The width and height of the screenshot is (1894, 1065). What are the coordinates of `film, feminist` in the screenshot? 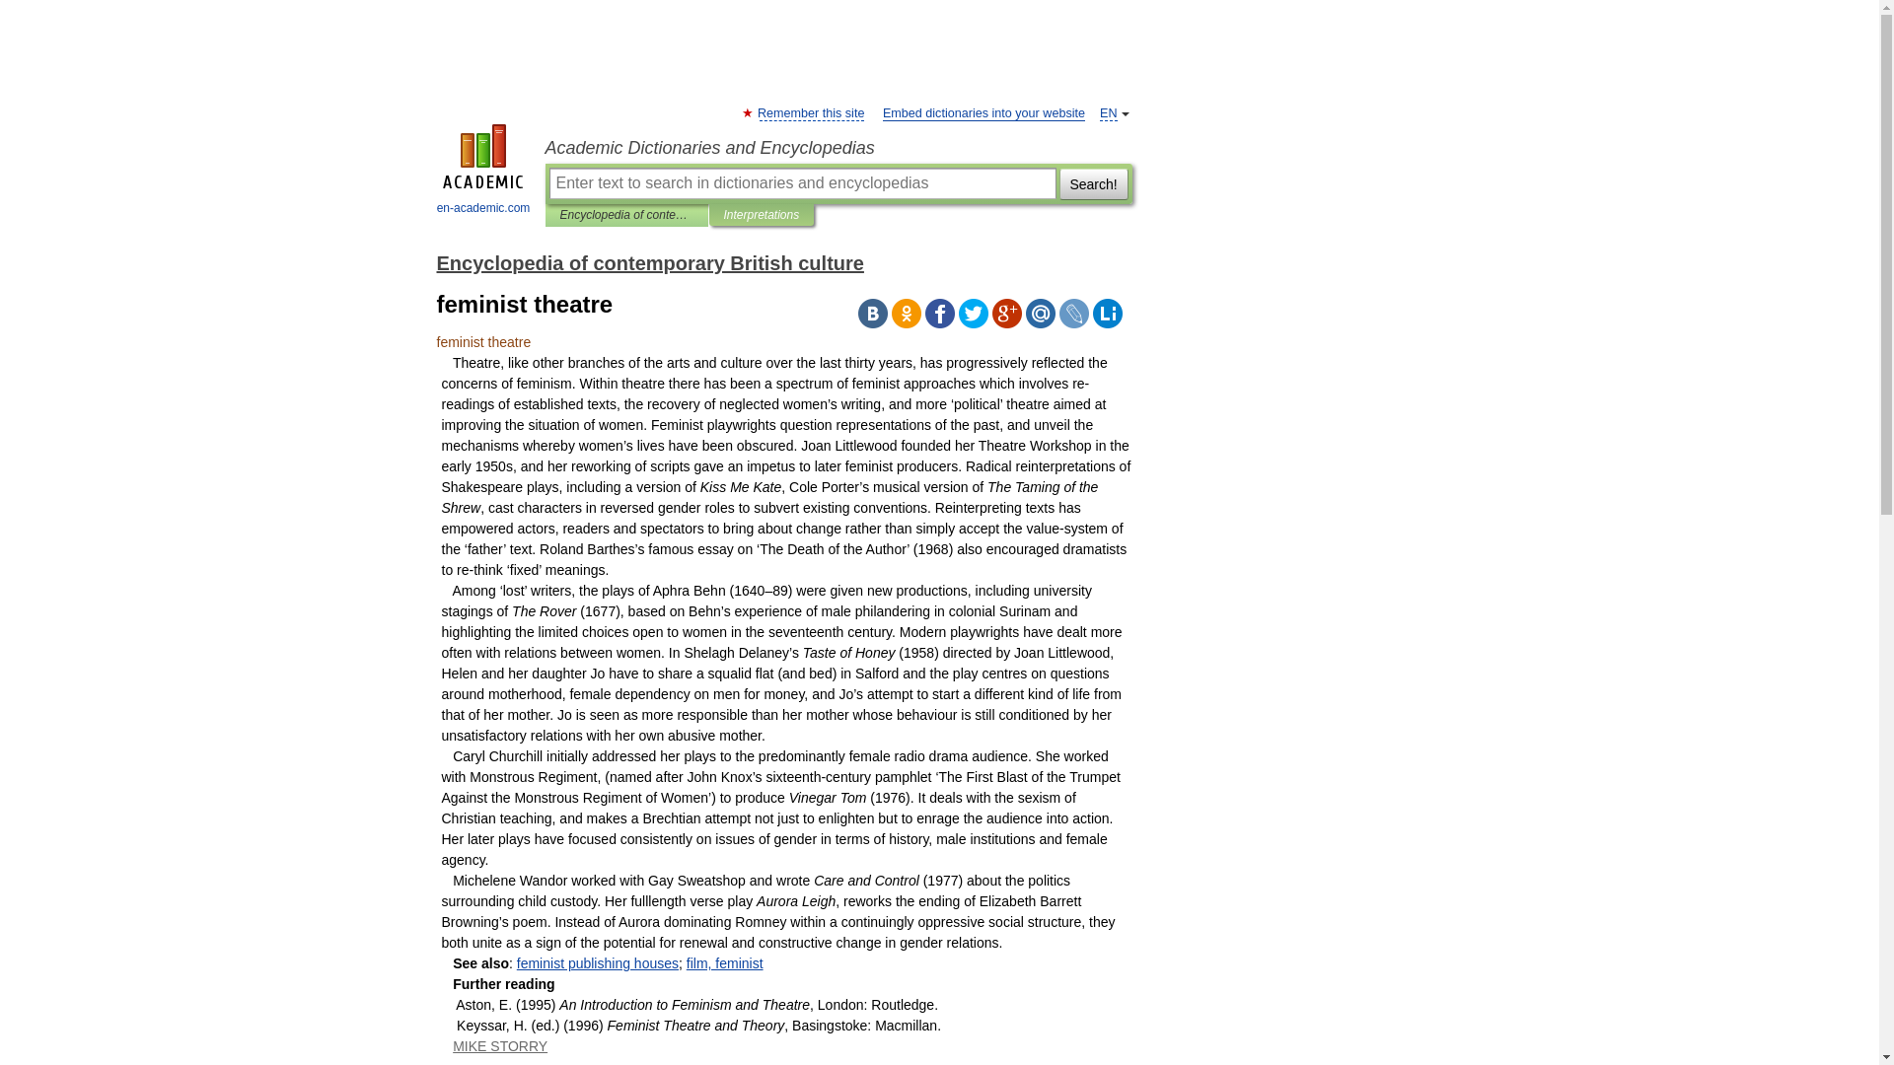 It's located at (724, 962).